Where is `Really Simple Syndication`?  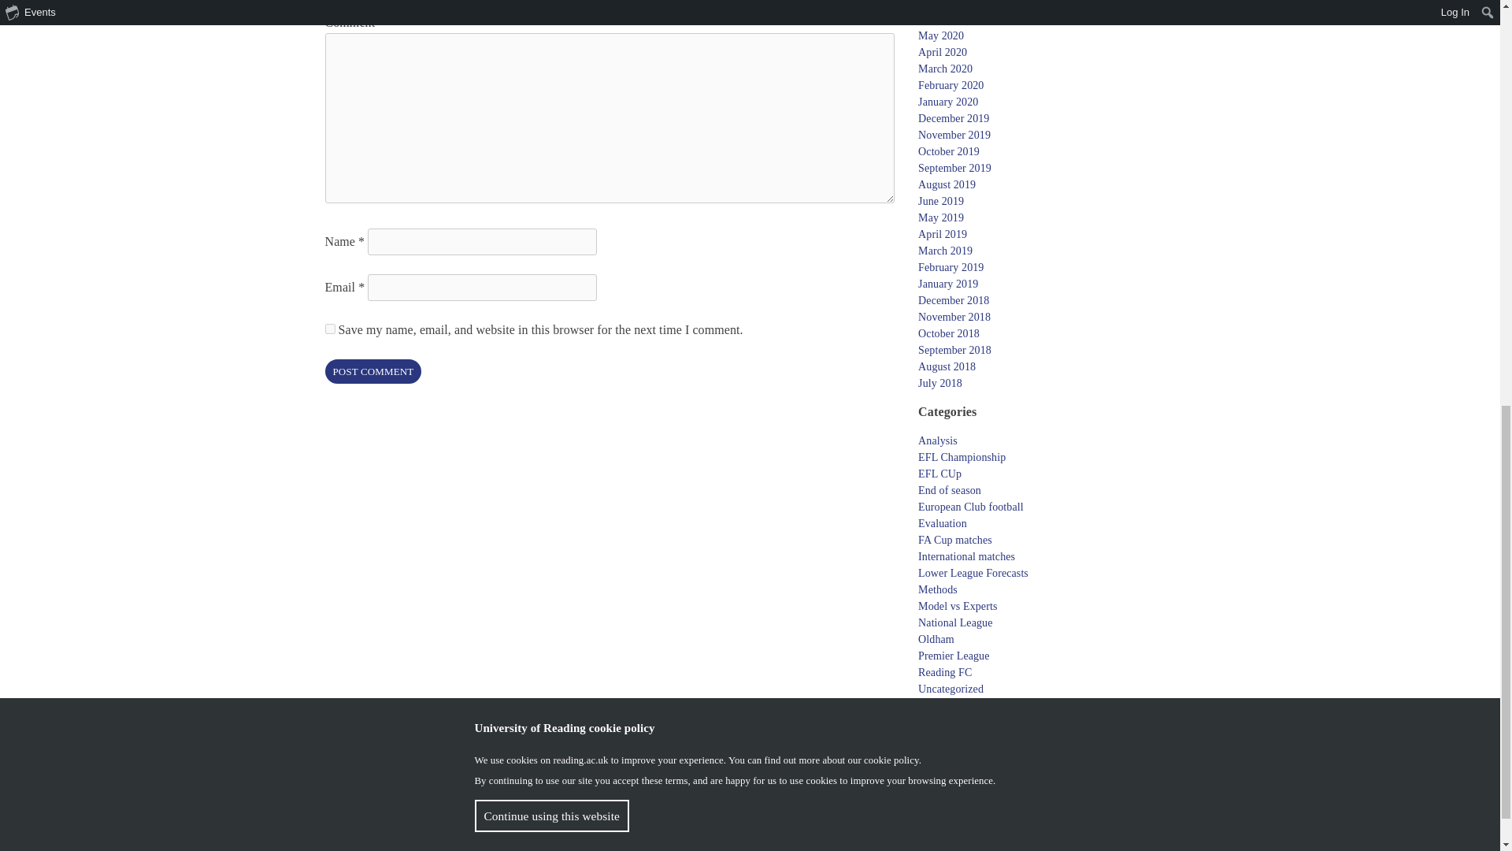
Really Simple Syndication is located at coordinates (978, 797).